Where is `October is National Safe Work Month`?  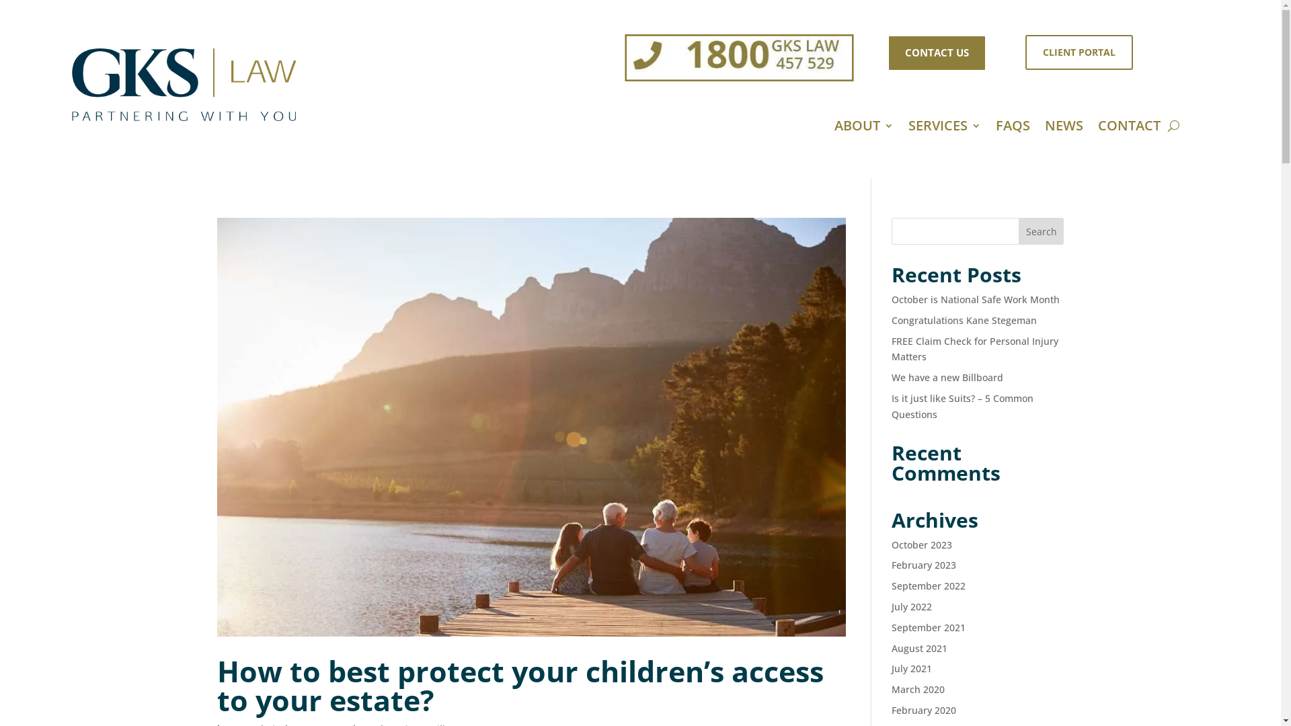
October is National Safe Work Month is located at coordinates (976, 300).